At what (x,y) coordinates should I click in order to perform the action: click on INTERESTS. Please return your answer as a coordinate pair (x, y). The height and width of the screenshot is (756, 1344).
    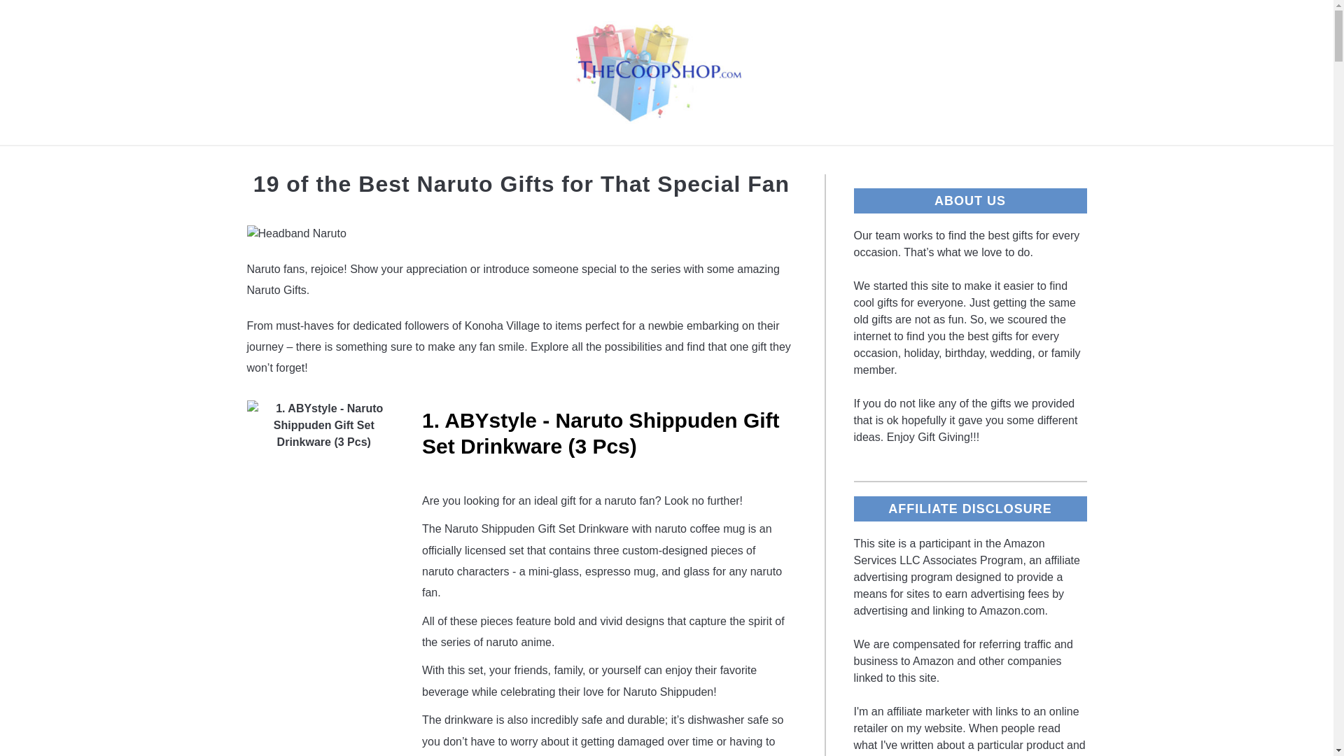
    Looking at the image, I should click on (518, 162).